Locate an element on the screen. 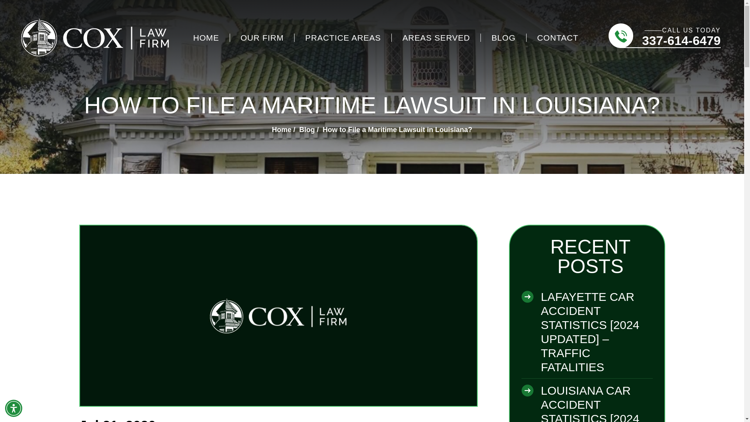 This screenshot has height=422, width=750. PRACTICE AREAS is located at coordinates (343, 38).